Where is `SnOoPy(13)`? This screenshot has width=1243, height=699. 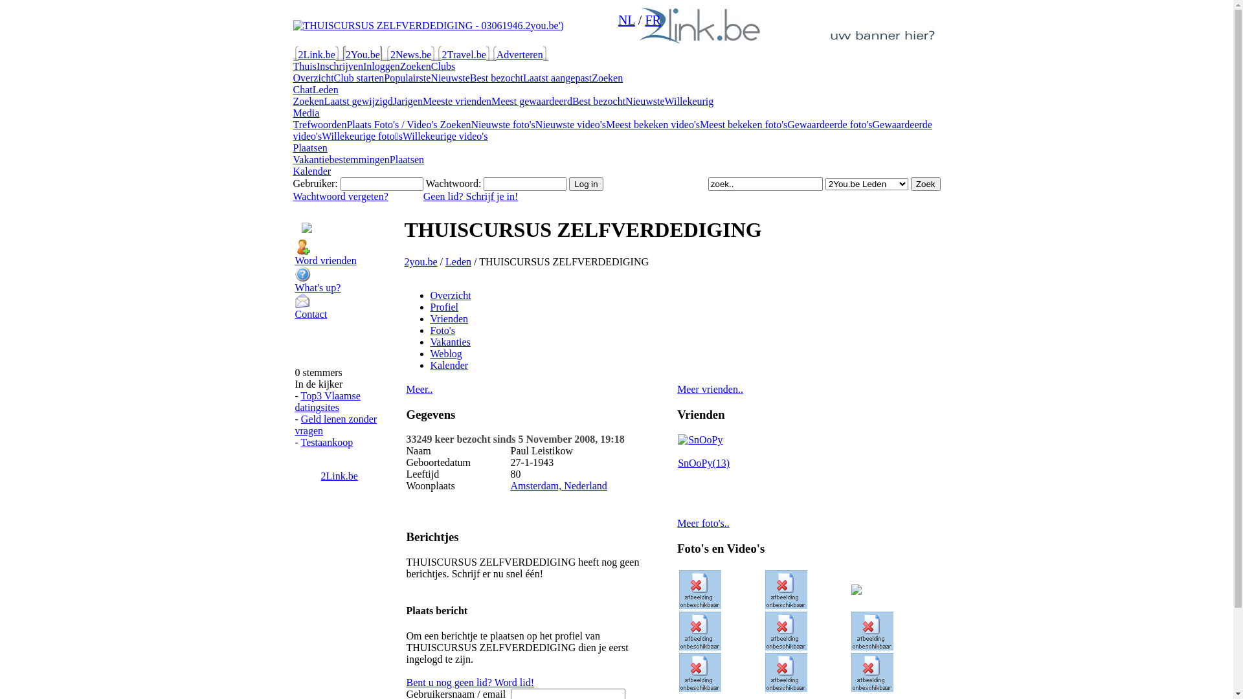 SnOoPy(13) is located at coordinates (704, 463).